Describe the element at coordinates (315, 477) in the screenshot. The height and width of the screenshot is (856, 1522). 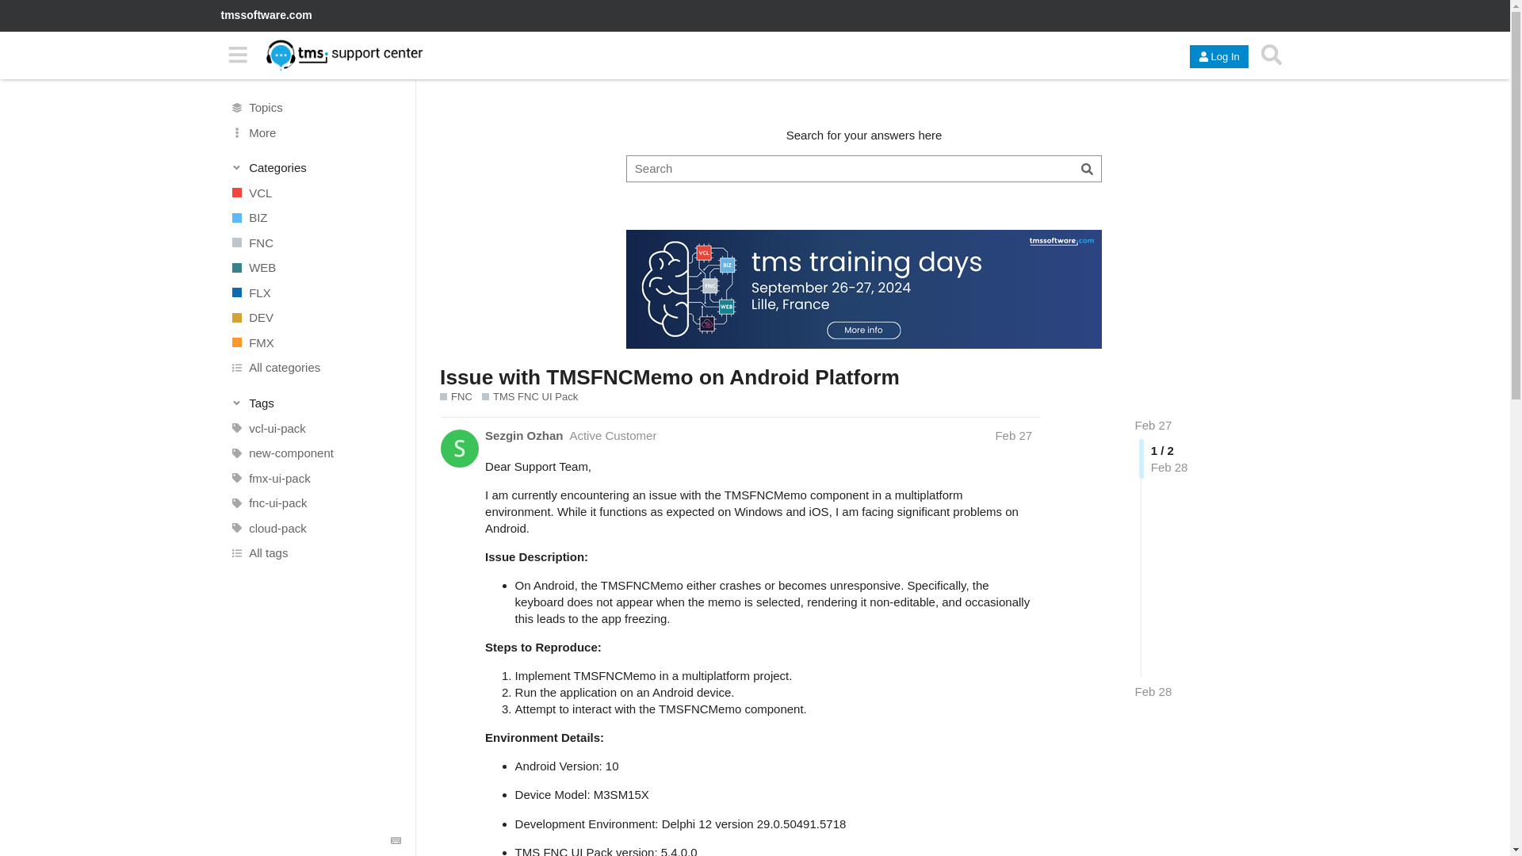
I see `fmx-ui-pack` at that location.